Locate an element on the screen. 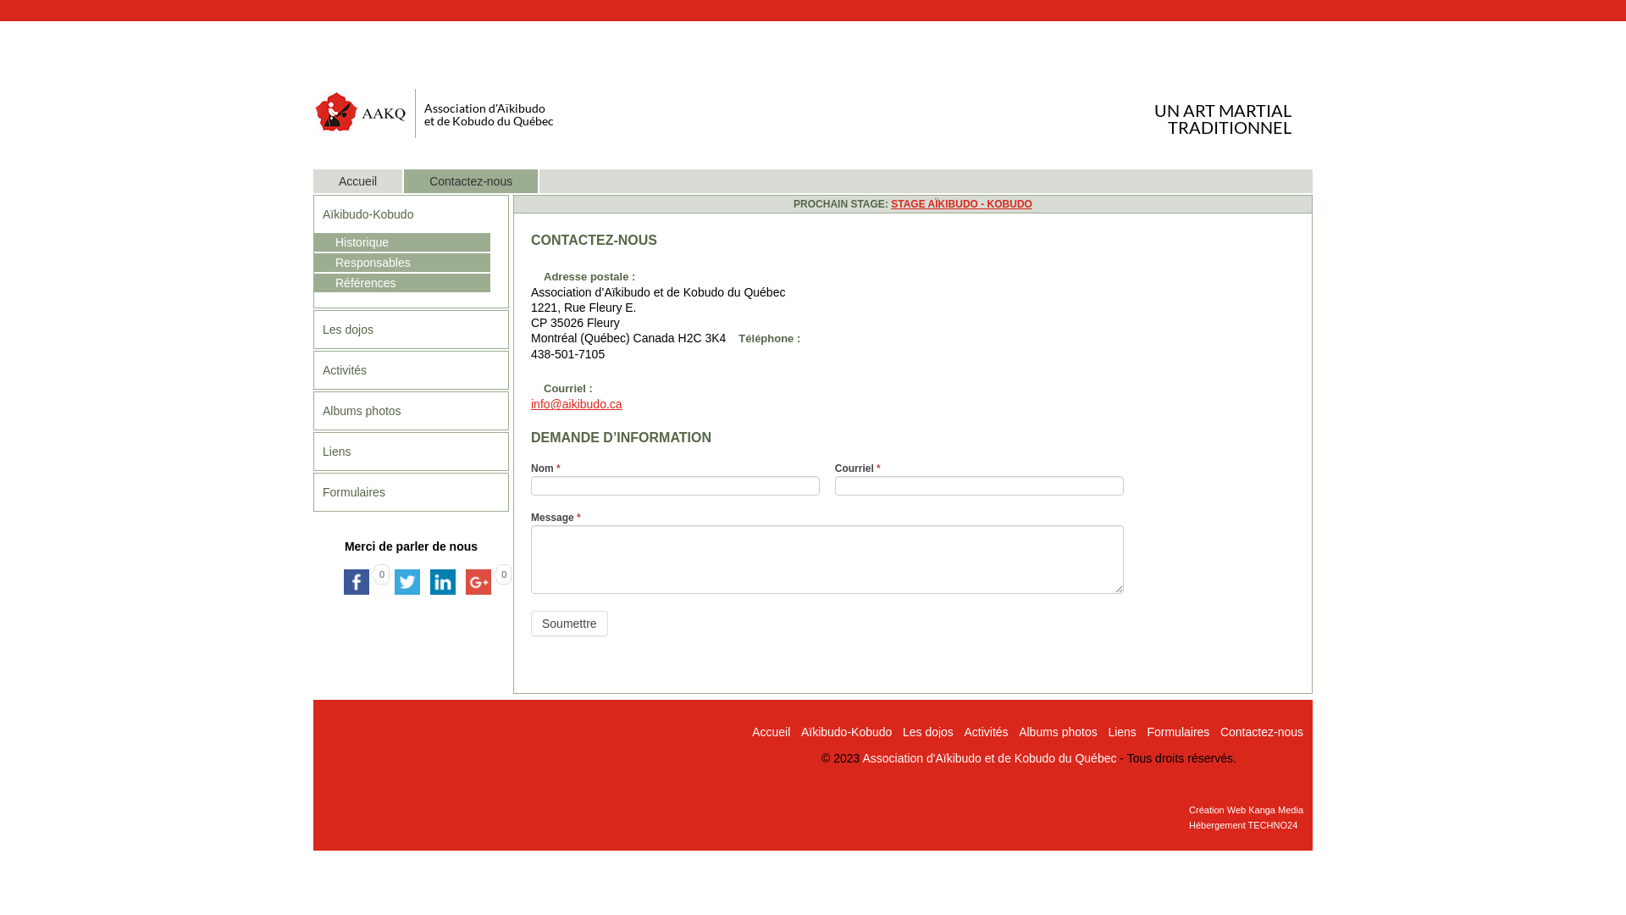 The height and width of the screenshot is (915, 1626). LinkedIn is located at coordinates (443, 582).